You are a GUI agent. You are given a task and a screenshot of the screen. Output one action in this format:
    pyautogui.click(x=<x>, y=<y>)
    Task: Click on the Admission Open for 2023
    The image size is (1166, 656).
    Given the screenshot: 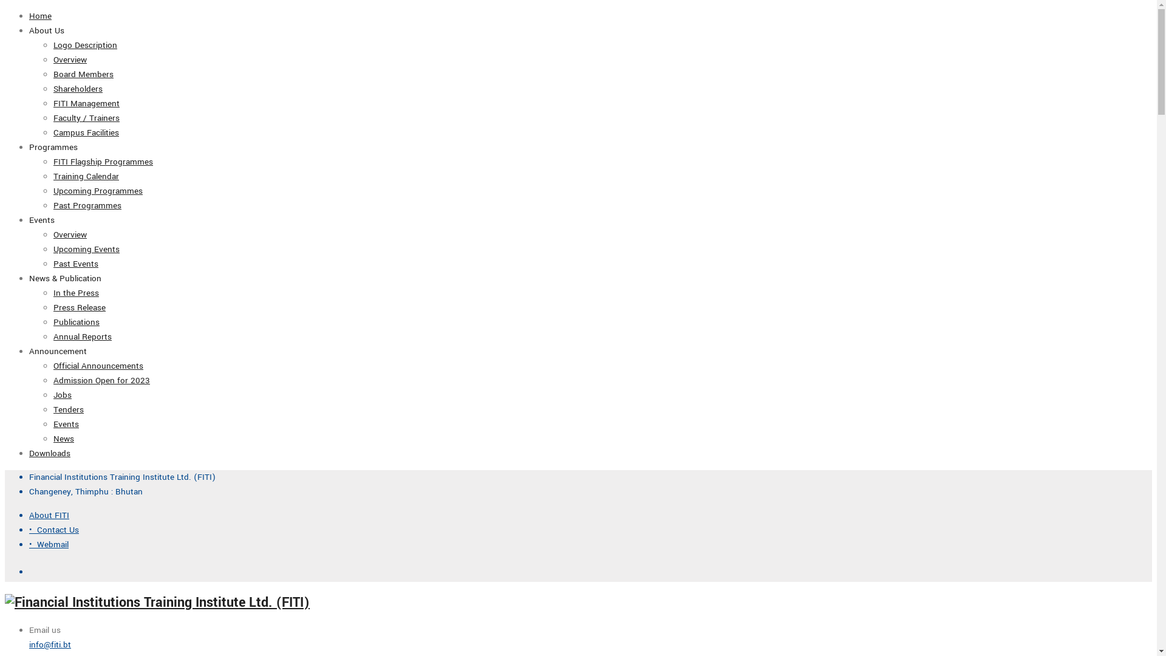 What is the action you would take?
    pyautogui.click(x=101, y=380)
    